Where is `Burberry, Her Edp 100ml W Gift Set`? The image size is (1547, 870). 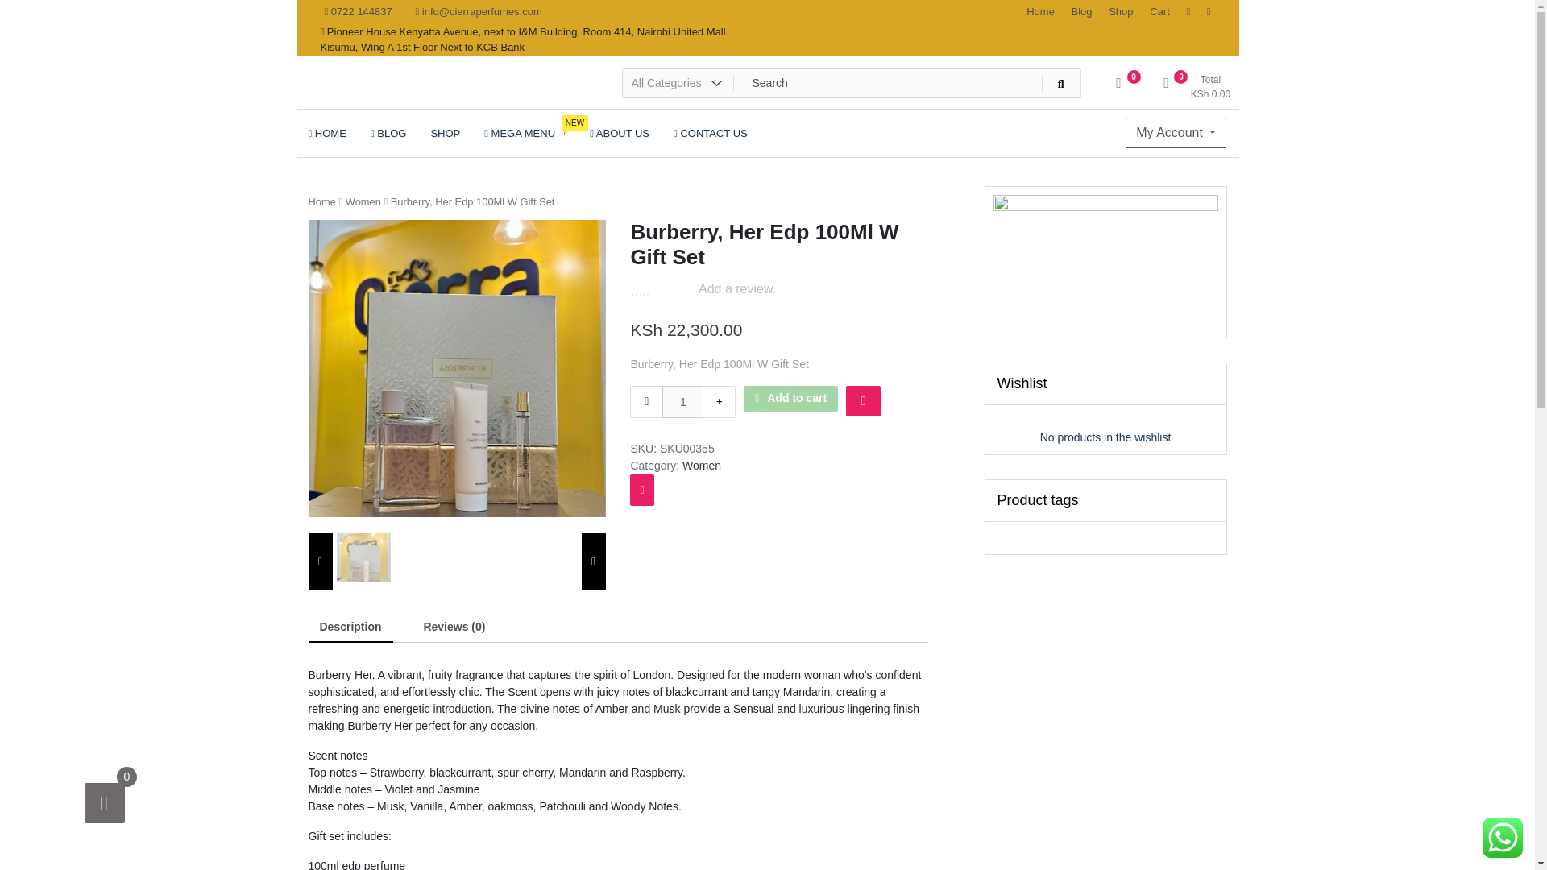 Burberry, Her Edp 100ml W Gift Set is located at coordinates (364, 557).